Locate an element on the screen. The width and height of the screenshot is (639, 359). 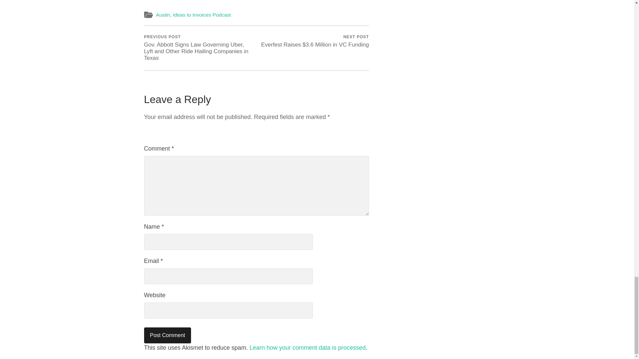
Austin is located at coordinates (163, 15).